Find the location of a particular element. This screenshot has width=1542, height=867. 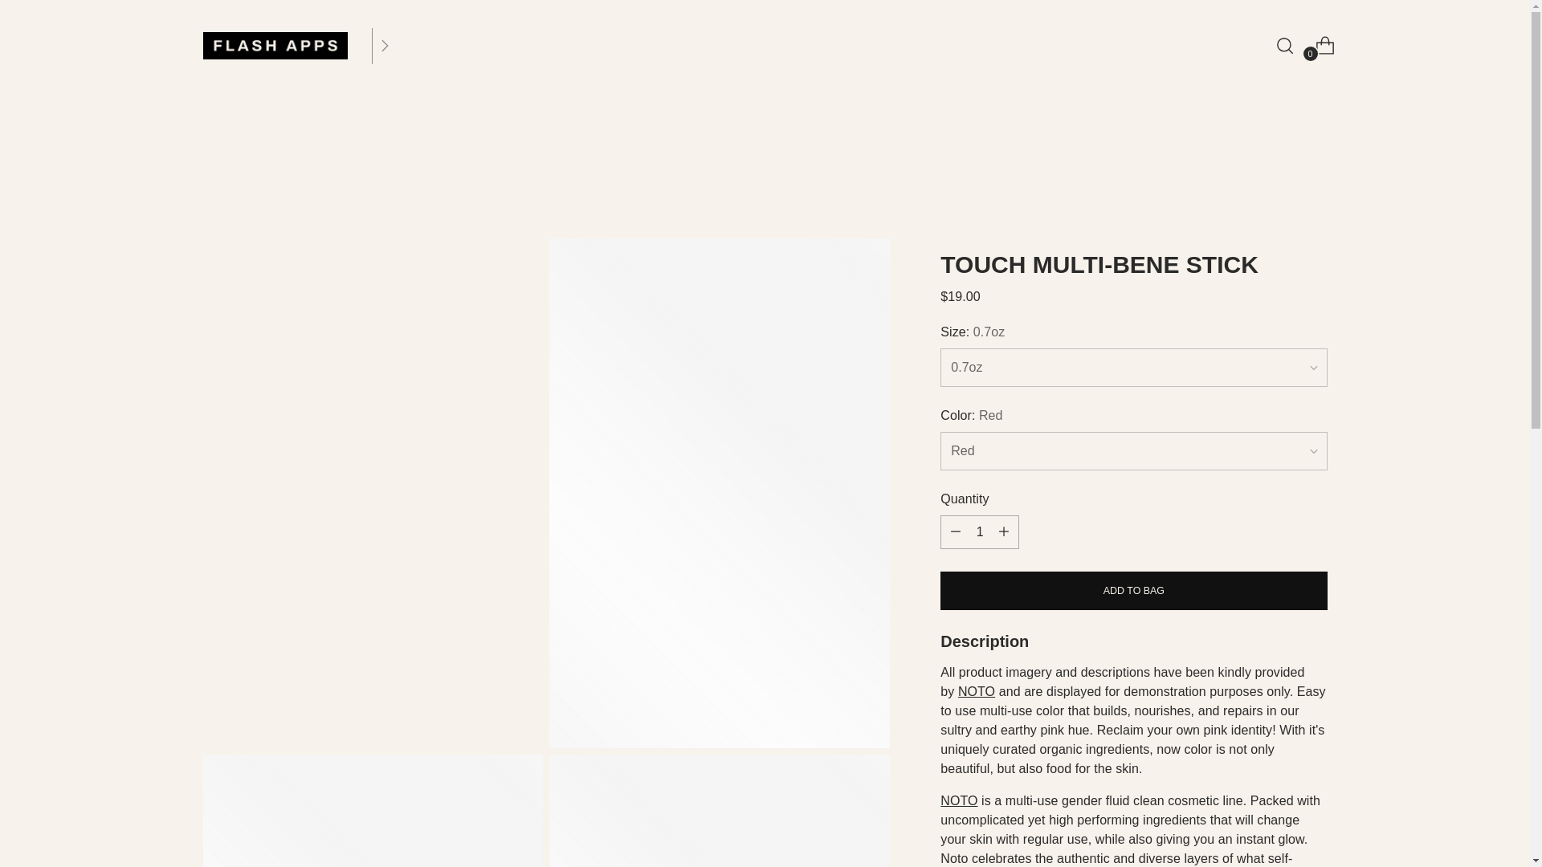

Noto Botanics is located at coordinates (976, 692).